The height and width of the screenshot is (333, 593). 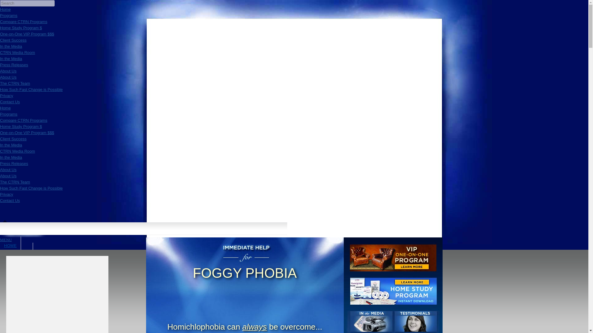 What do you see at coordinates (17, 251) in the screenshot?
I see `PROGRAMS` at bounding box center [17, 251].